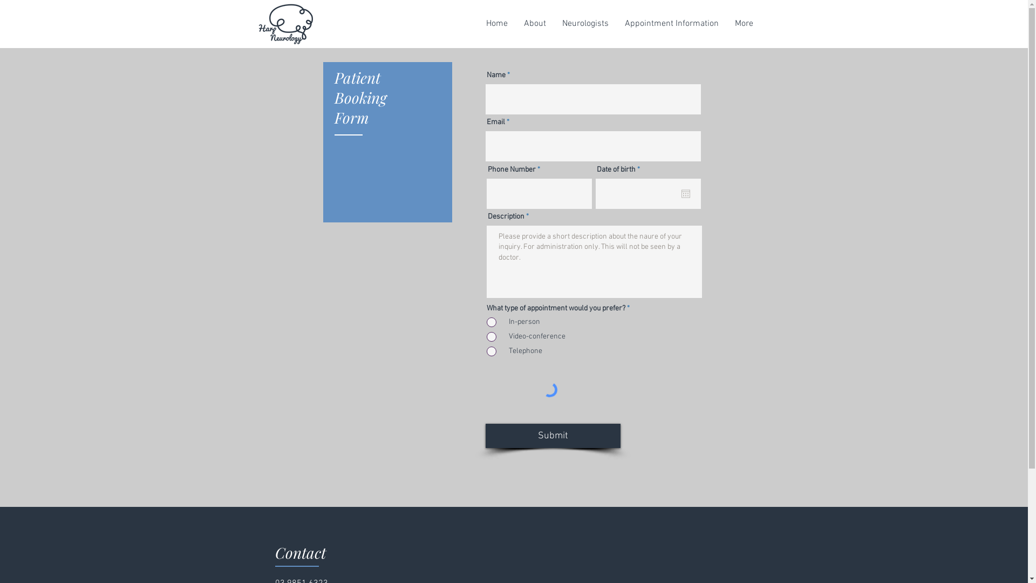  What do you see at coordinates (535, 24) in the screenshot?
I see `About` at bounding box center [535, 24].